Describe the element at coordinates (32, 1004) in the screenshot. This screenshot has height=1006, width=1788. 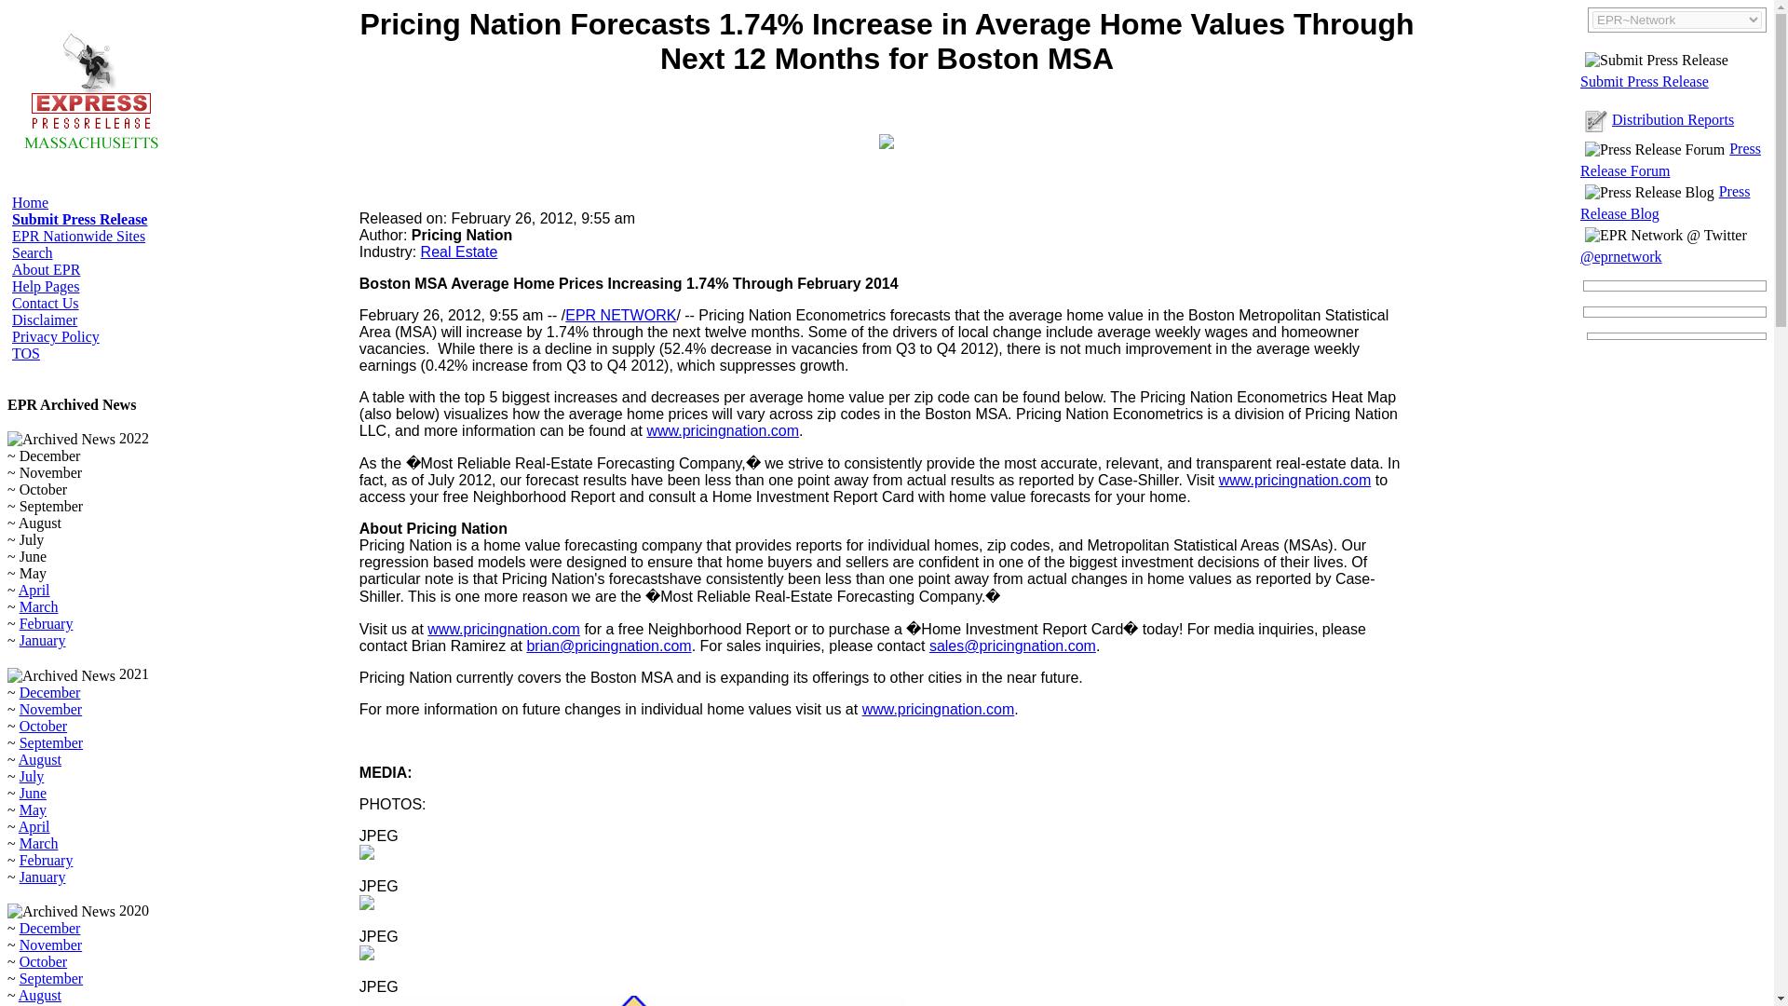
I see `July` at that location.